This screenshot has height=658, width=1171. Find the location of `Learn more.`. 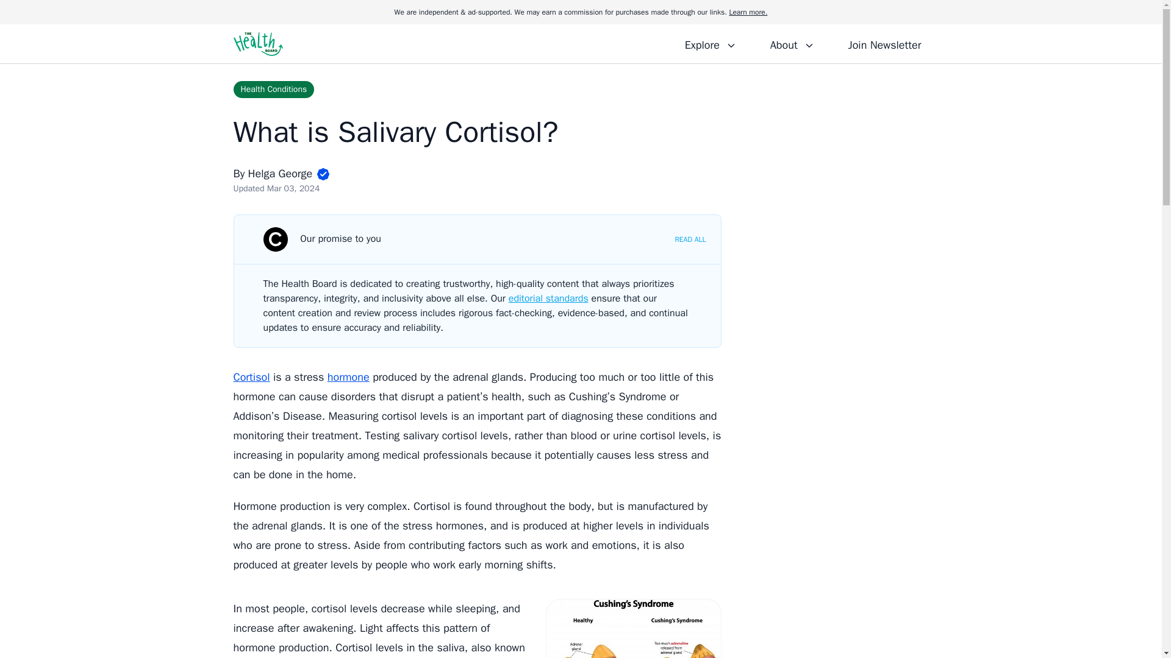

Learn more. is located at coordinates (748, 12).